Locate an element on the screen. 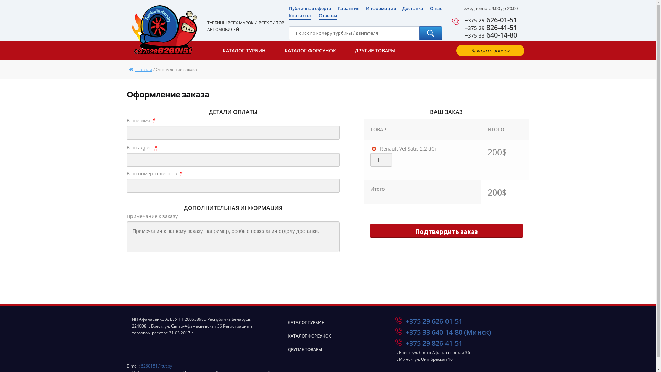  +375 33 640-14-80 is located at coordinates (491, 35).